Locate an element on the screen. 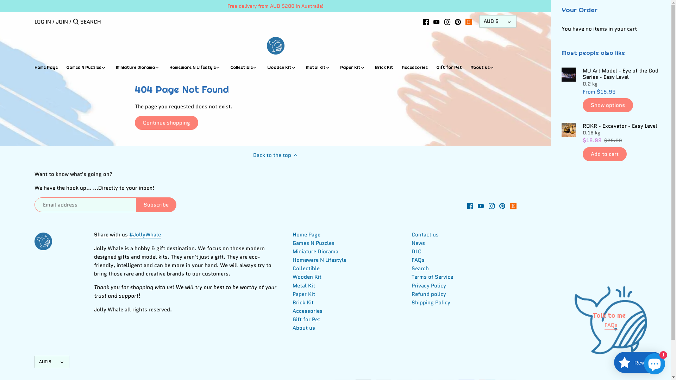 The width and height of the screenshot is (676, 380). DLC is located at coordinates (417, 252).